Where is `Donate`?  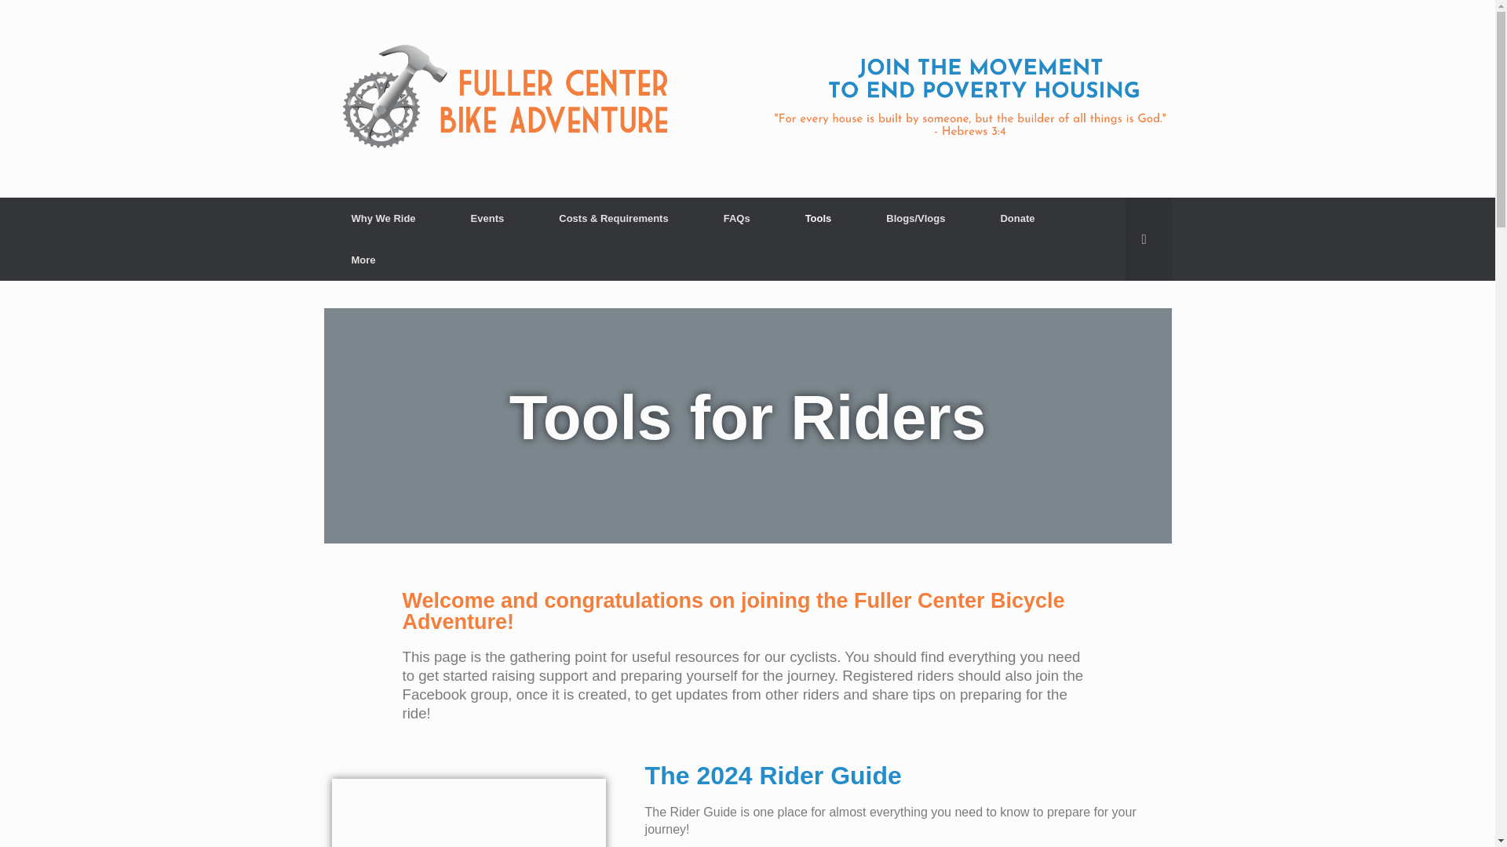 Donate is located at coordinates (1017, 218).